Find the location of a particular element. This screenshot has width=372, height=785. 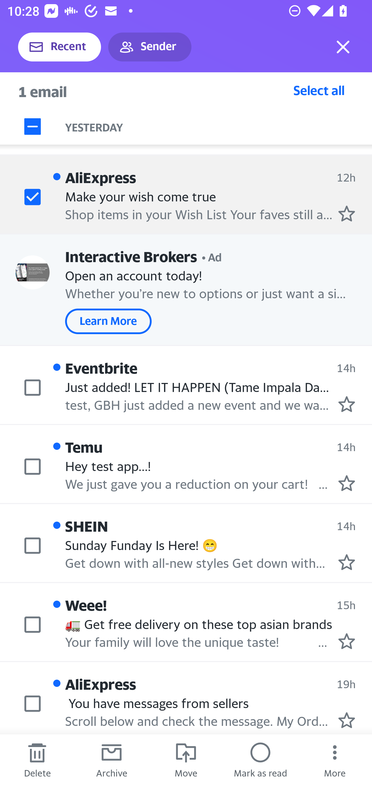

Mark as read is located at coordinates (260, 760).